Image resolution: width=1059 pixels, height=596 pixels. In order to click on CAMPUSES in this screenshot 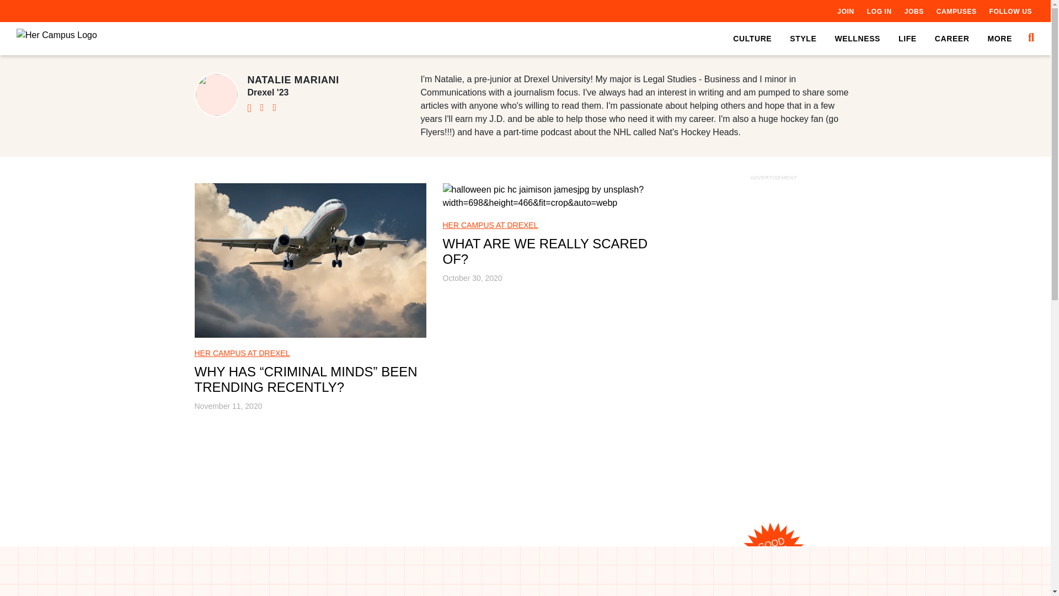, I will do `click(956, 11)`.